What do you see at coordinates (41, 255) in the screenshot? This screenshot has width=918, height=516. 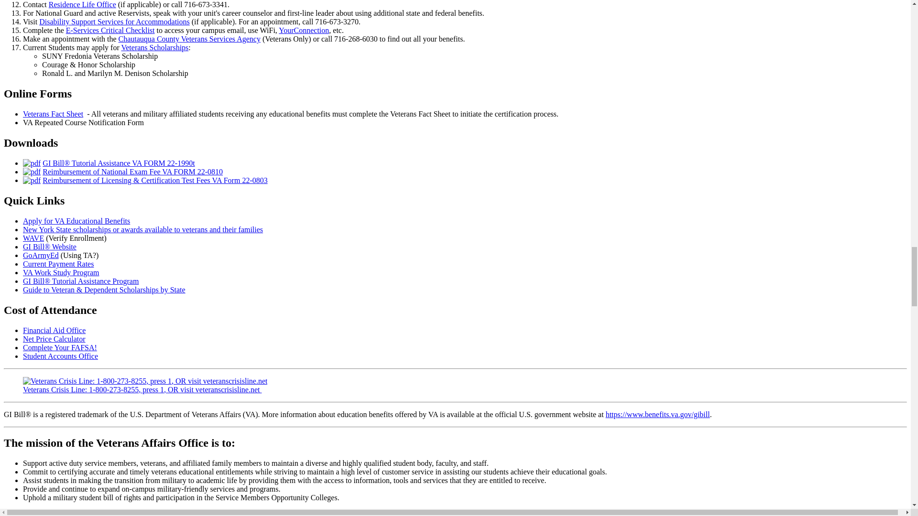 I see `goarmyed` at bounding box center [41, 255].